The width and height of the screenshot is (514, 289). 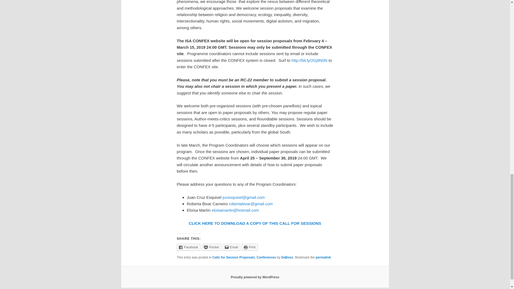 What do you see at coordinates (231, 247) in the screenshot?
I see `Email` at bounding box center [231, 247].